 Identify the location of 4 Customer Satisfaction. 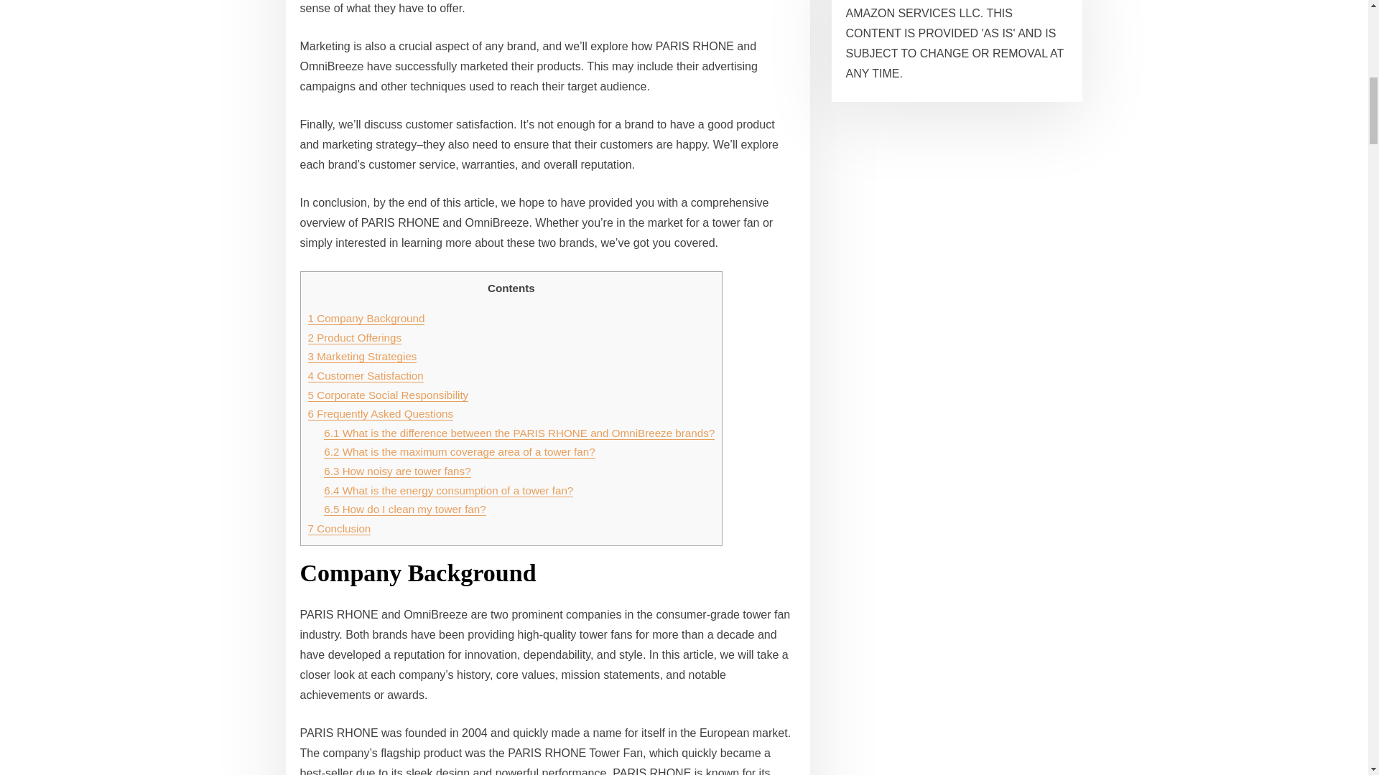
(365, 376).